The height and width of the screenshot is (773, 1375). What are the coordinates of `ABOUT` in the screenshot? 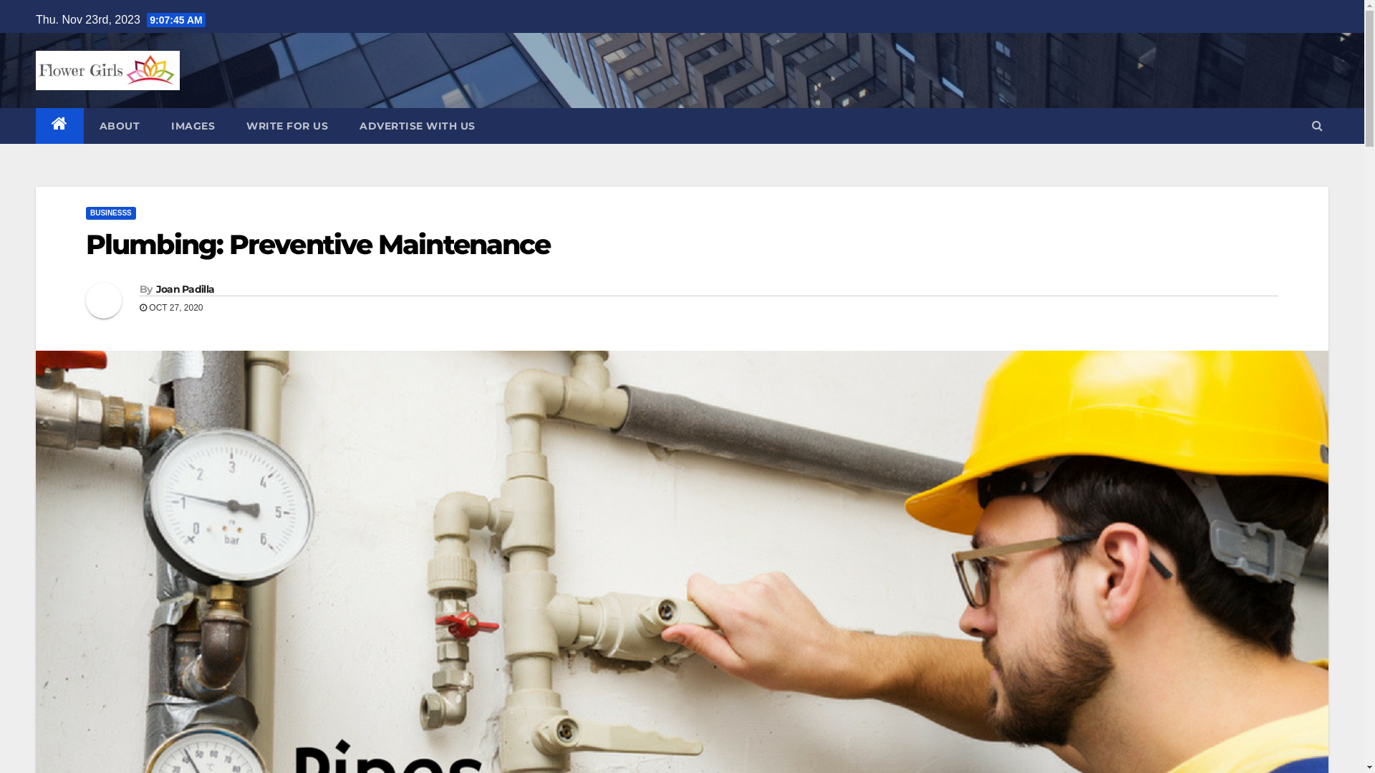 It's located at (119, 126).